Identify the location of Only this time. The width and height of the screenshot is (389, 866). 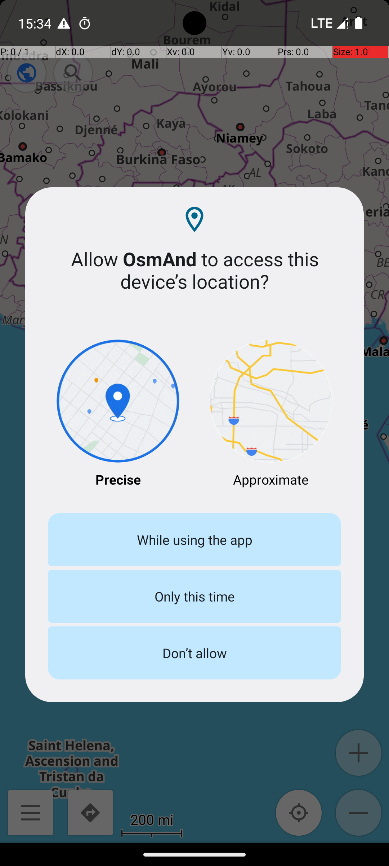
(194, 596).